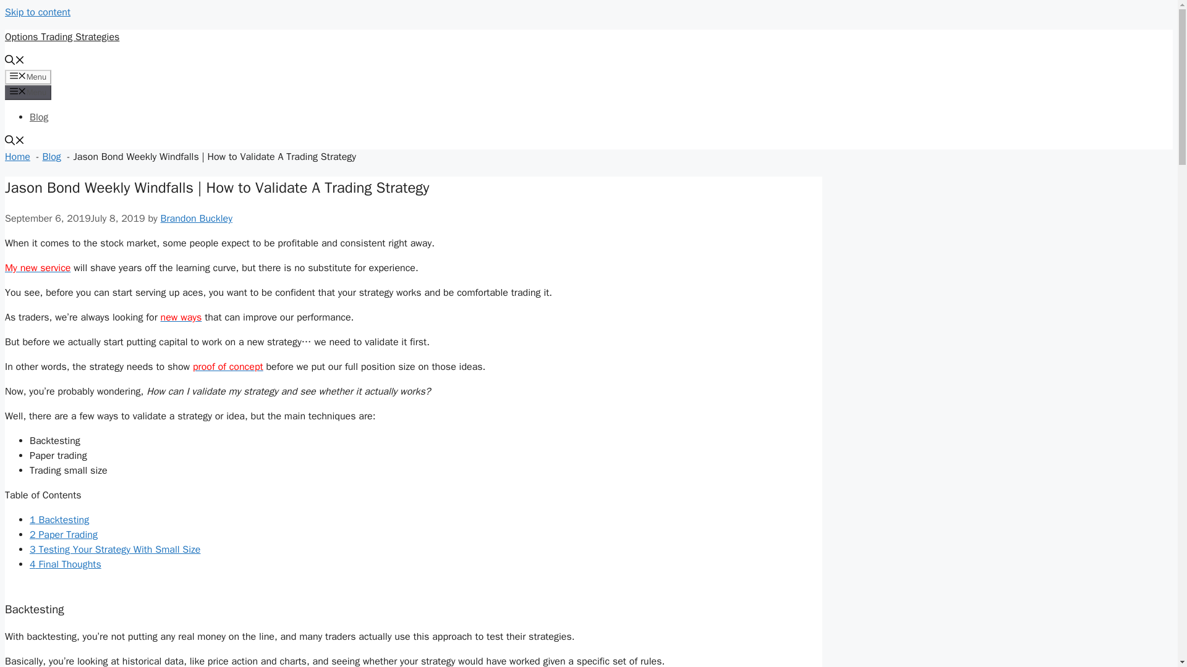  What do you see at coordinates (51, 157) in the screenshot?
I see `Blog` at bounding box center [51, 157].